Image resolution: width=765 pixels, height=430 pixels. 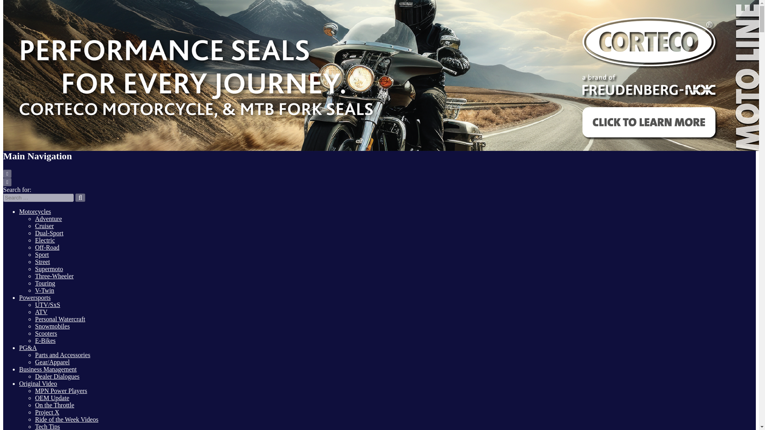 I want to click on Off-Road, so click(x=47, y=247).